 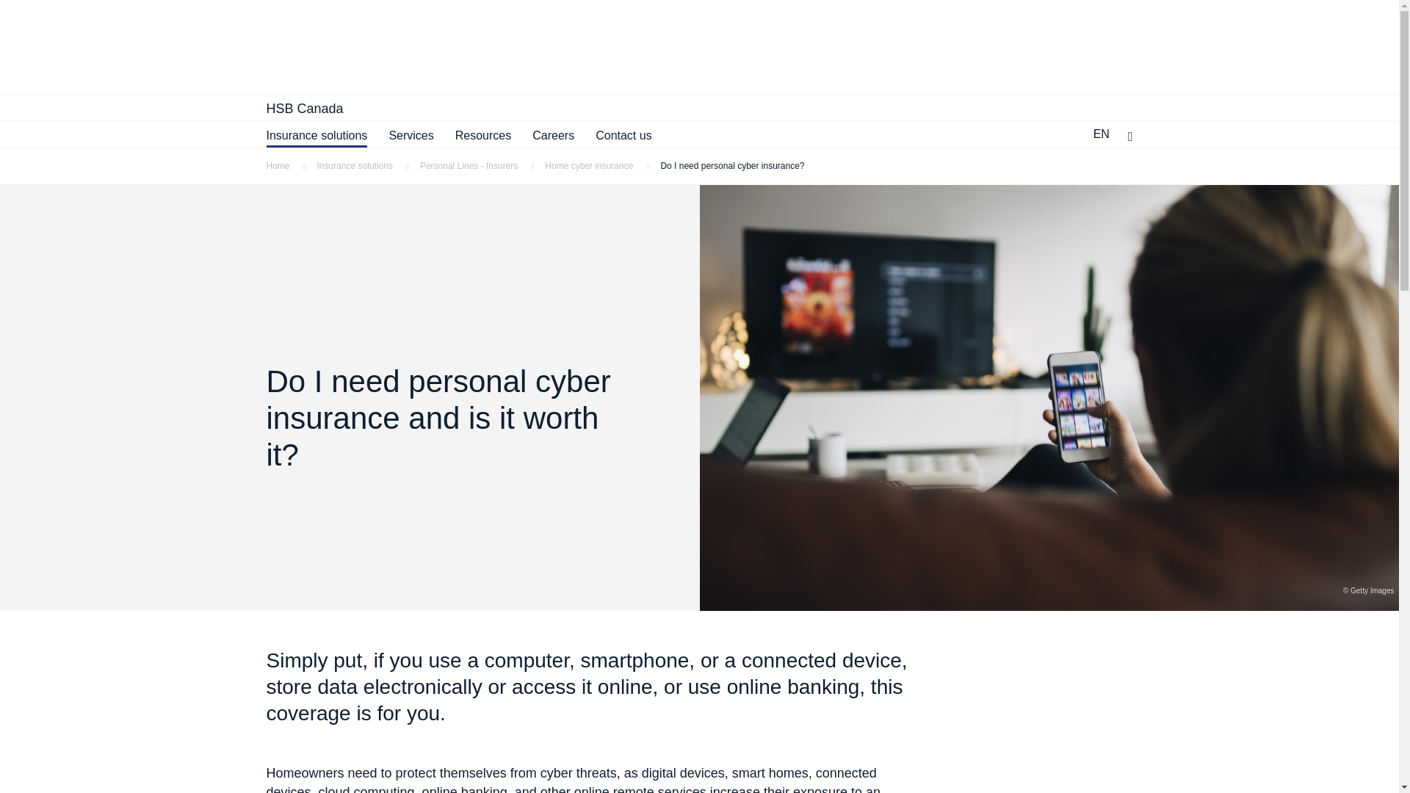 What do you see at coordinates (316, 135) in the screenshot?
I see `Insurance solutions` at bounding box center [316, 135].